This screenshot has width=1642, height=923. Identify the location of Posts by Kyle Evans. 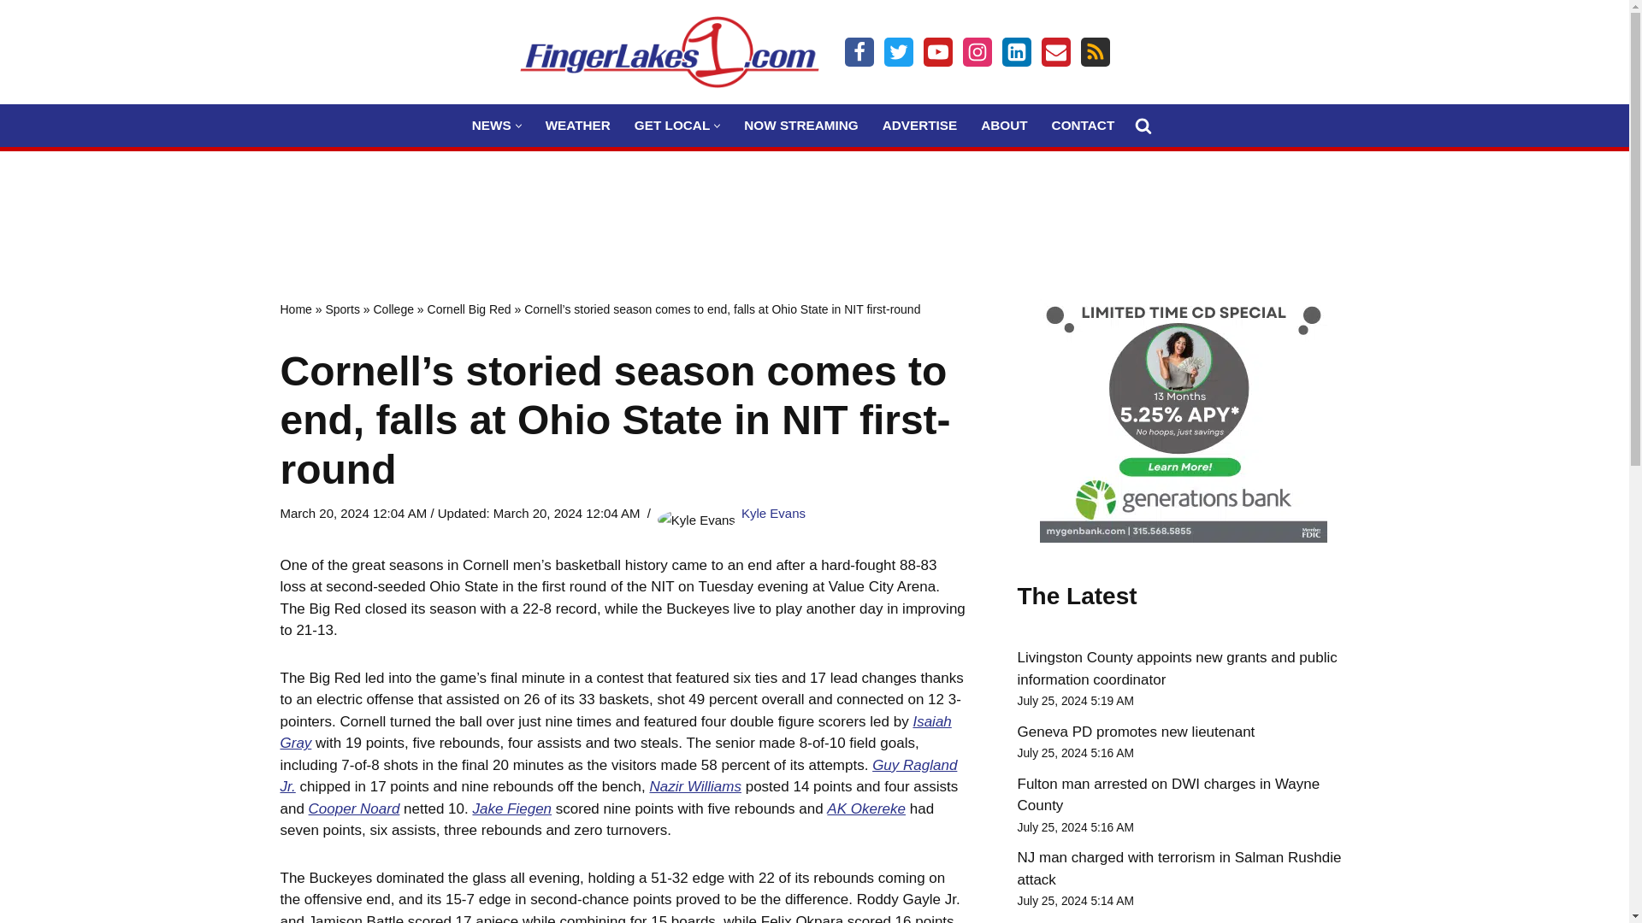
(773, 513).